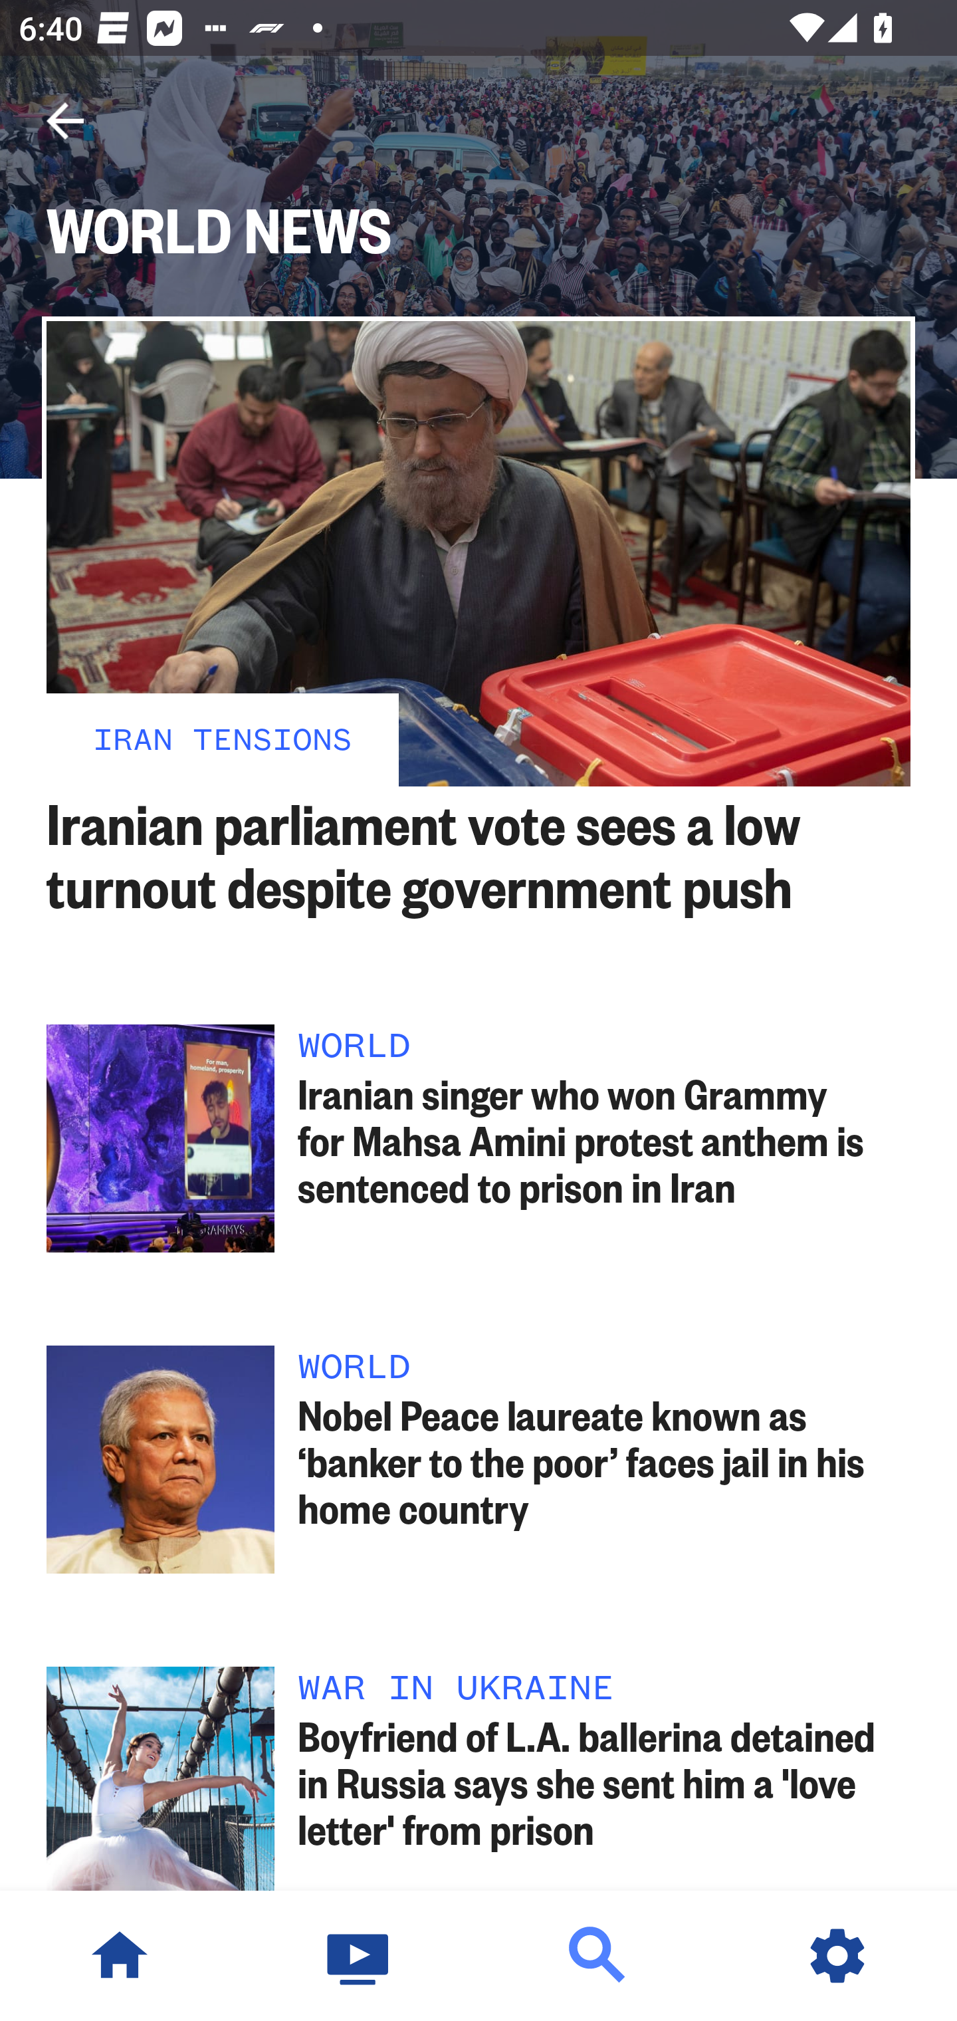  Describe the element at coordinates (837, 1956) in the screenshot. I see `Settings` at that location.